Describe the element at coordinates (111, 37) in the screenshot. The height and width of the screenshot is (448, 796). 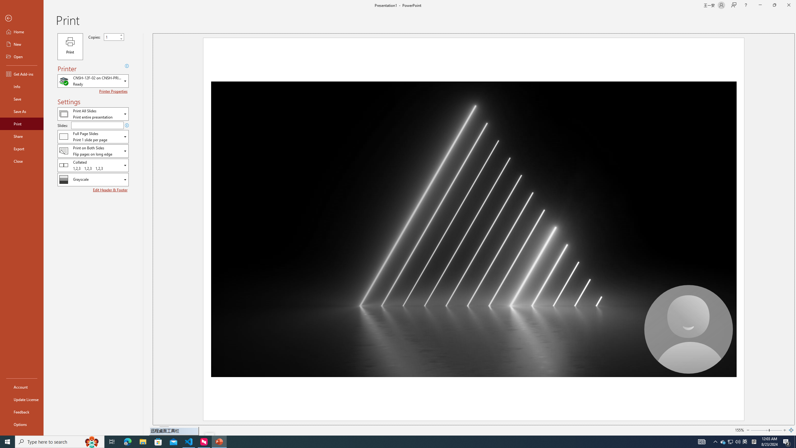
I see `Copies` at that location.